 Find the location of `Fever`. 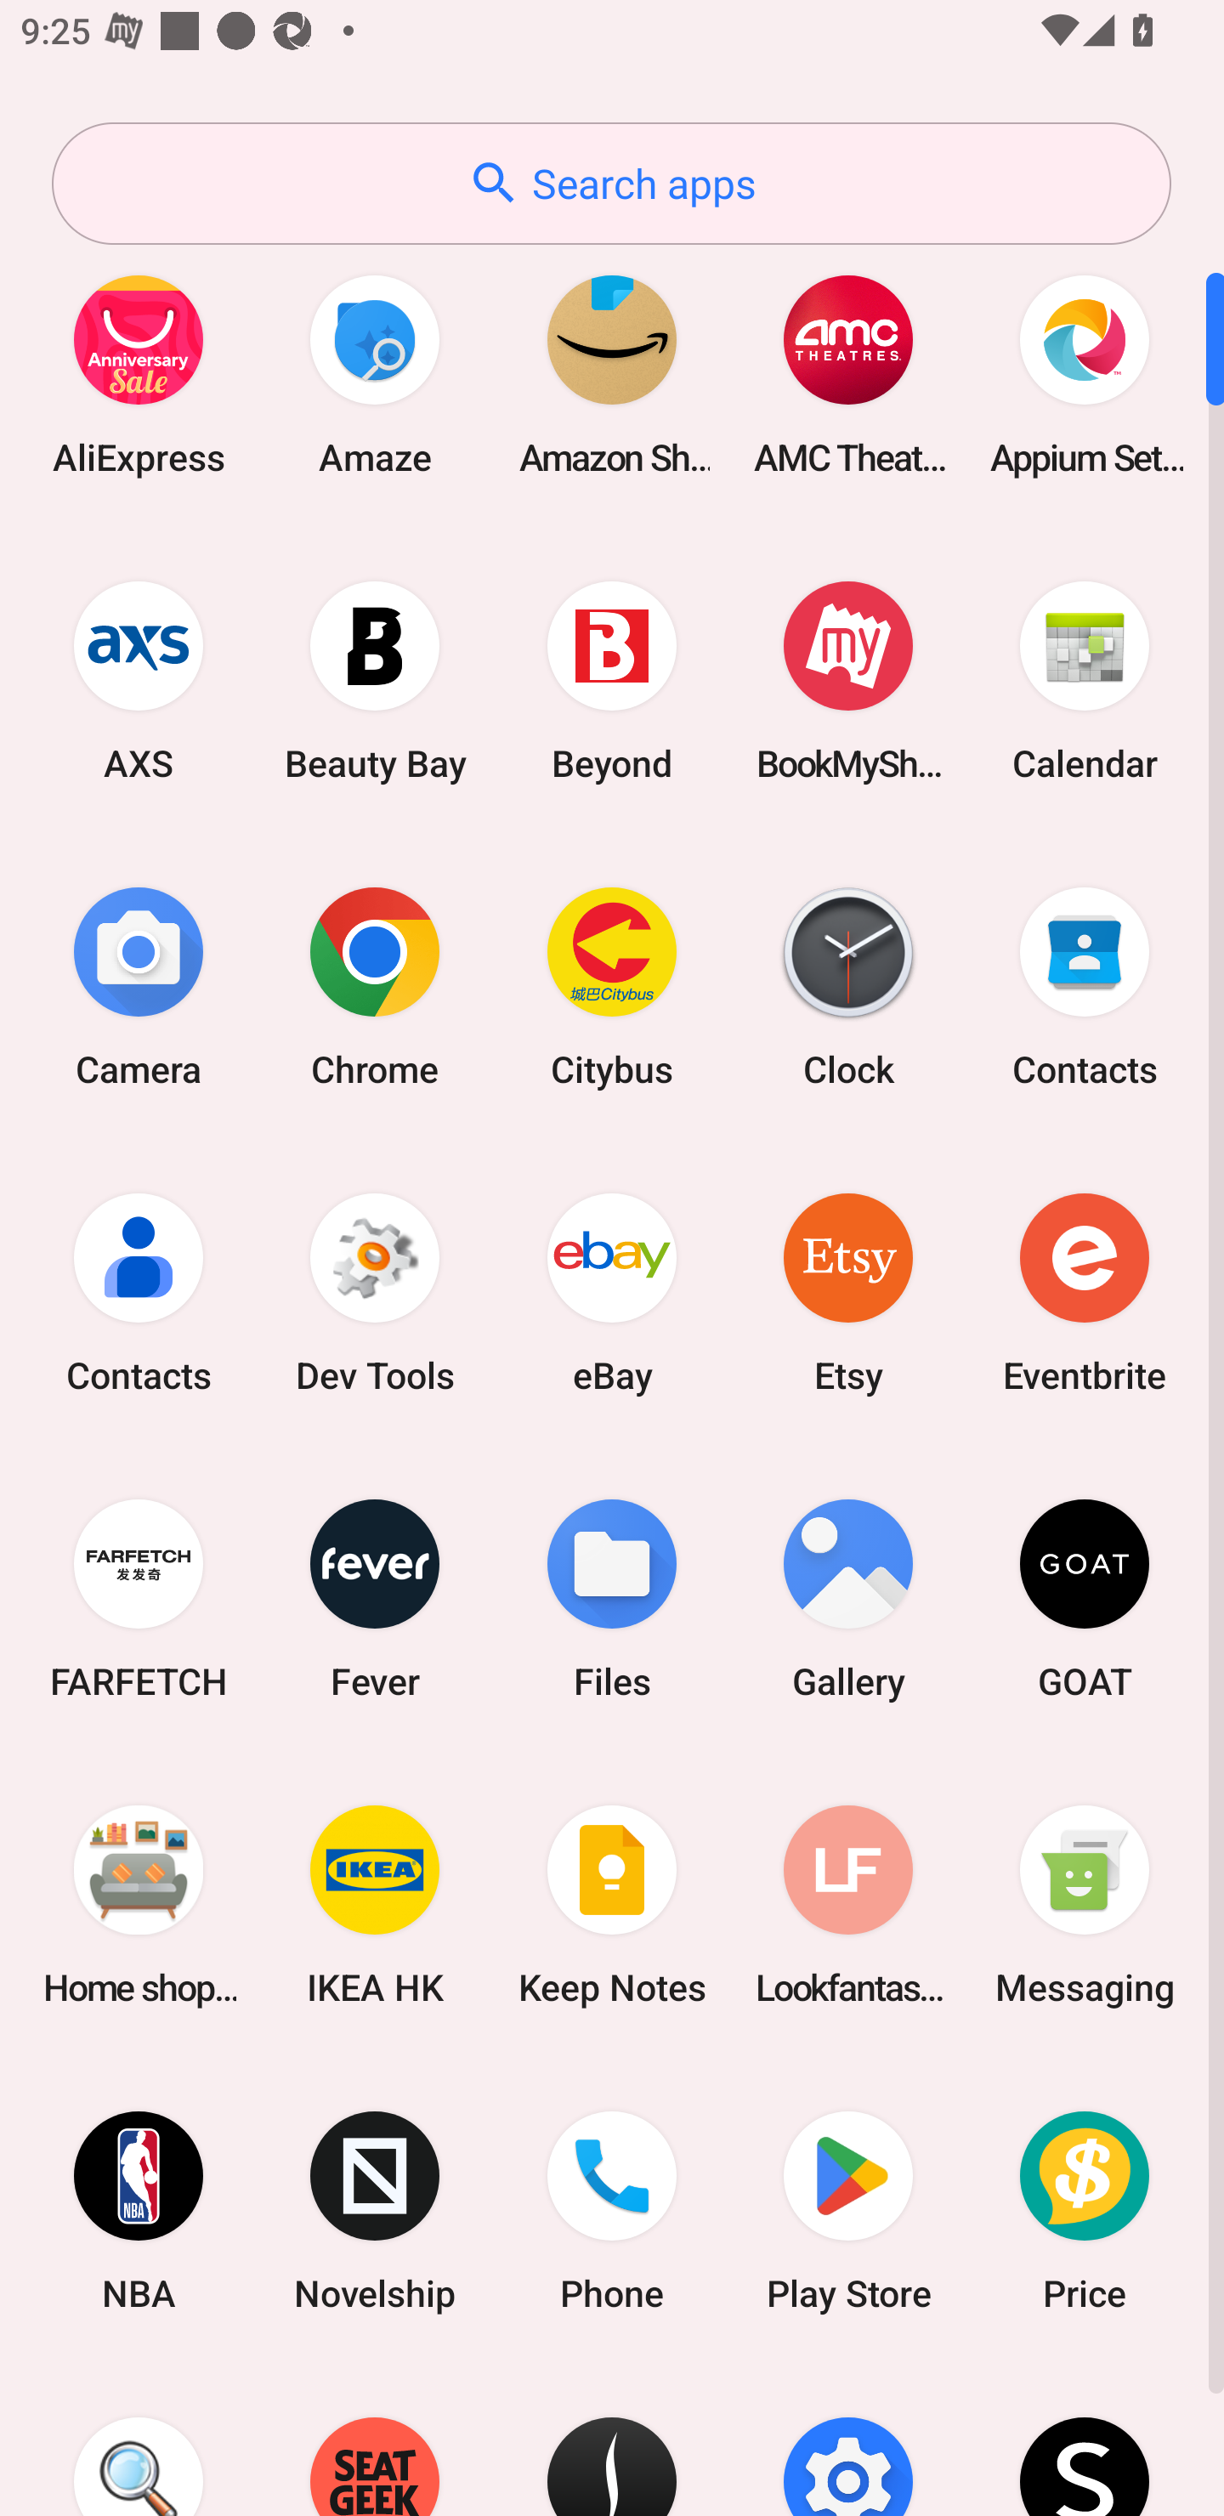

Fever is located at coordinates (375, 1598).